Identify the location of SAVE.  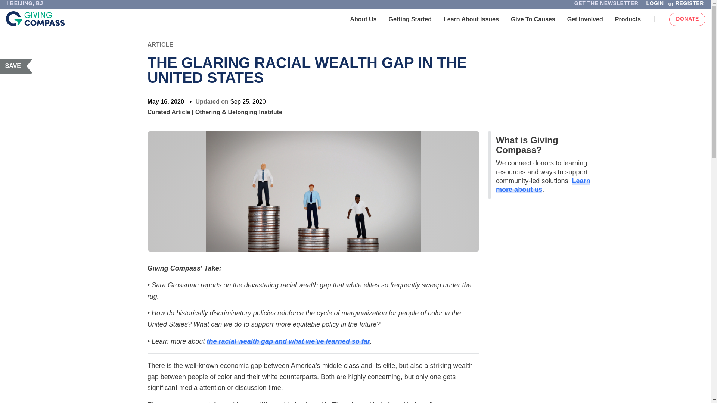
(16, 66).